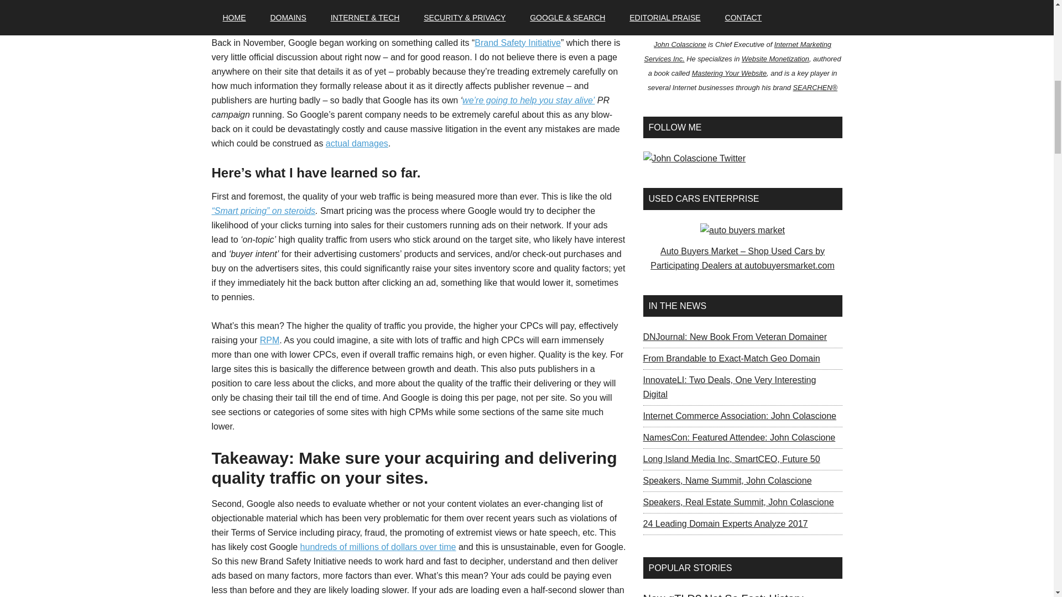  Describe the element at coordinates (518, 43) in the screenshot. I see `Brand Safety Initiative` at that location.